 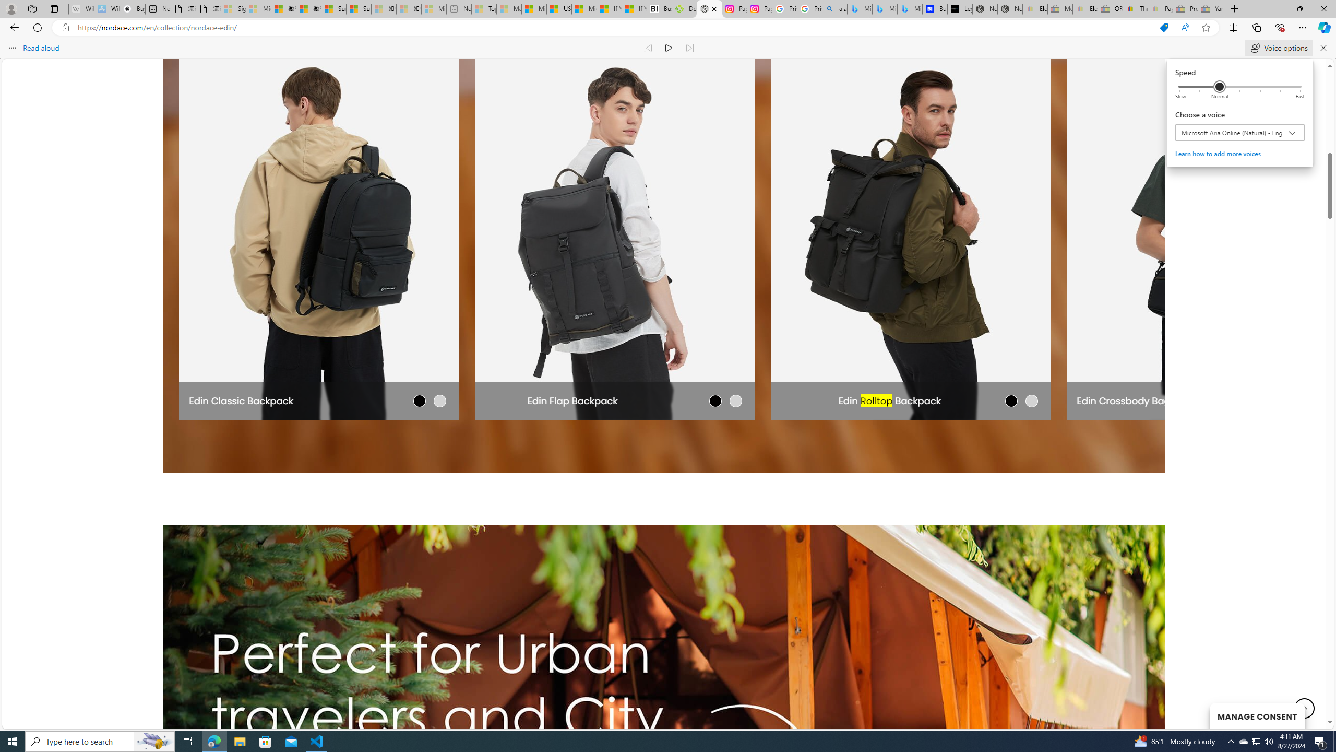 I want to click on Microsoft Services Agreement - Sleeping, so click(x=258, y=9).